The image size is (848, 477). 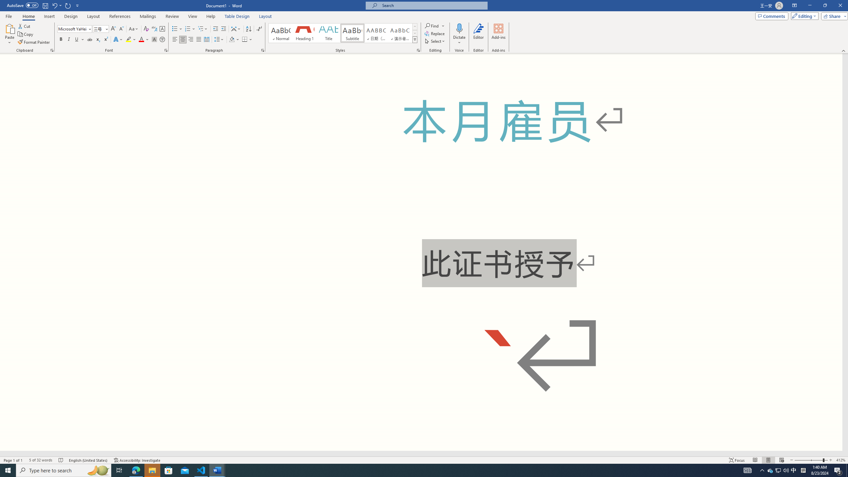 What do you see at coordinates (236, 29) in the screenshot?
I see `Asian Layout` at bounding box center [236, 29].